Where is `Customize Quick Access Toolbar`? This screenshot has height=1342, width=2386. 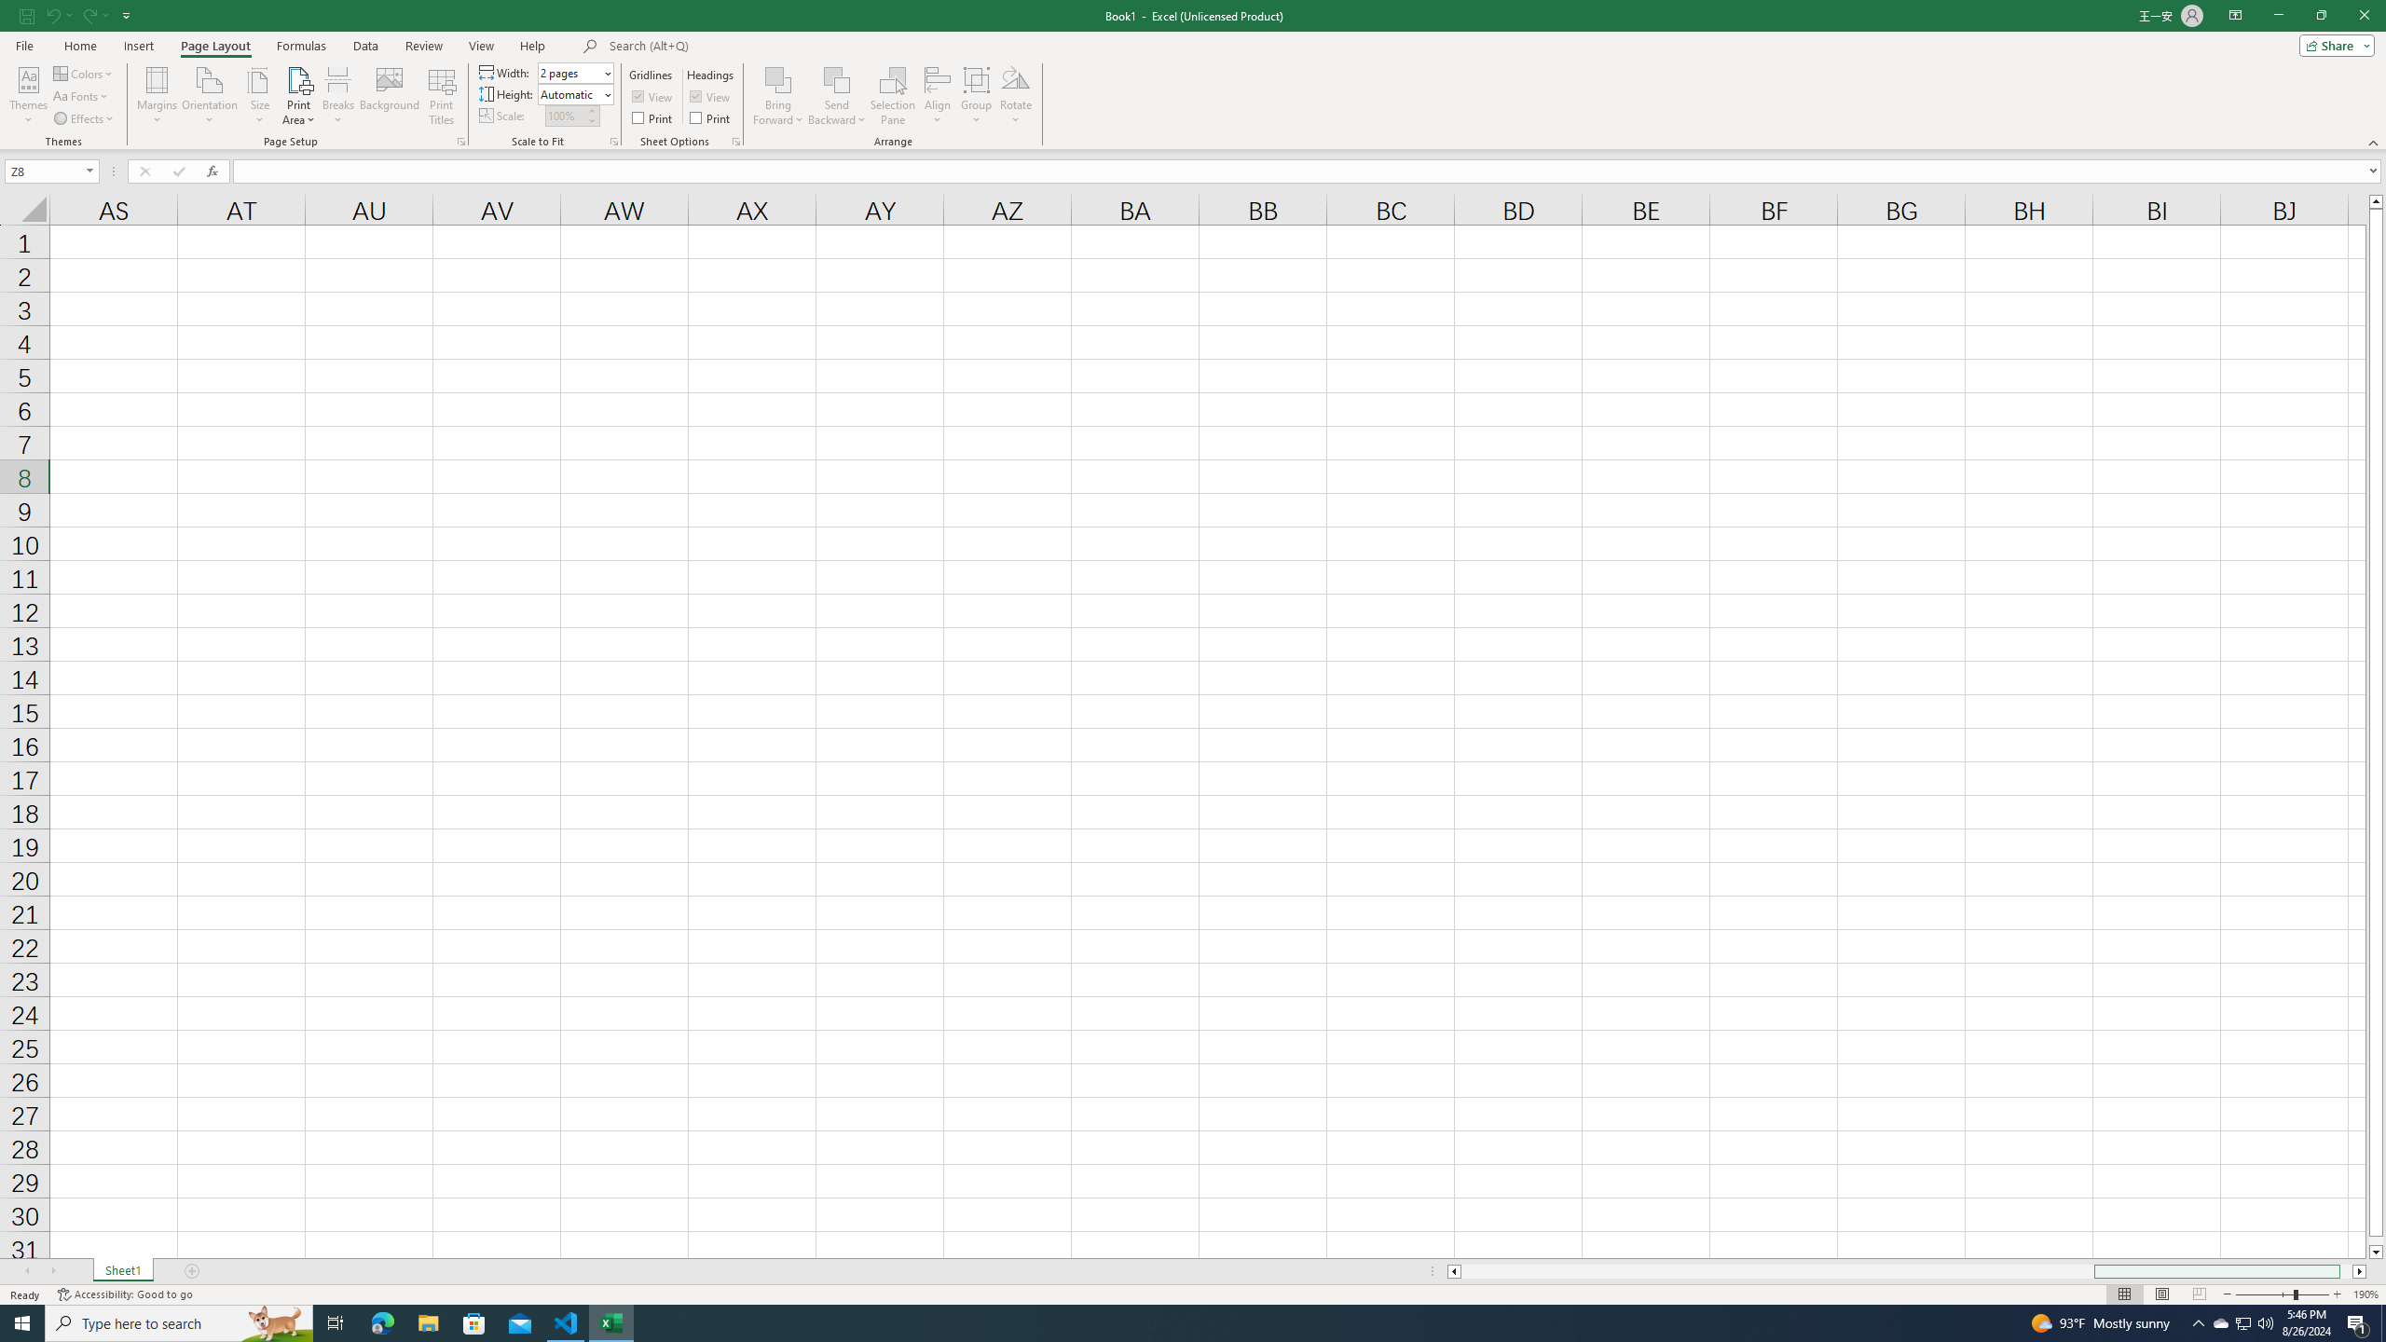 Customize Quick Access Toolbar is located at coordinates (127, 15).